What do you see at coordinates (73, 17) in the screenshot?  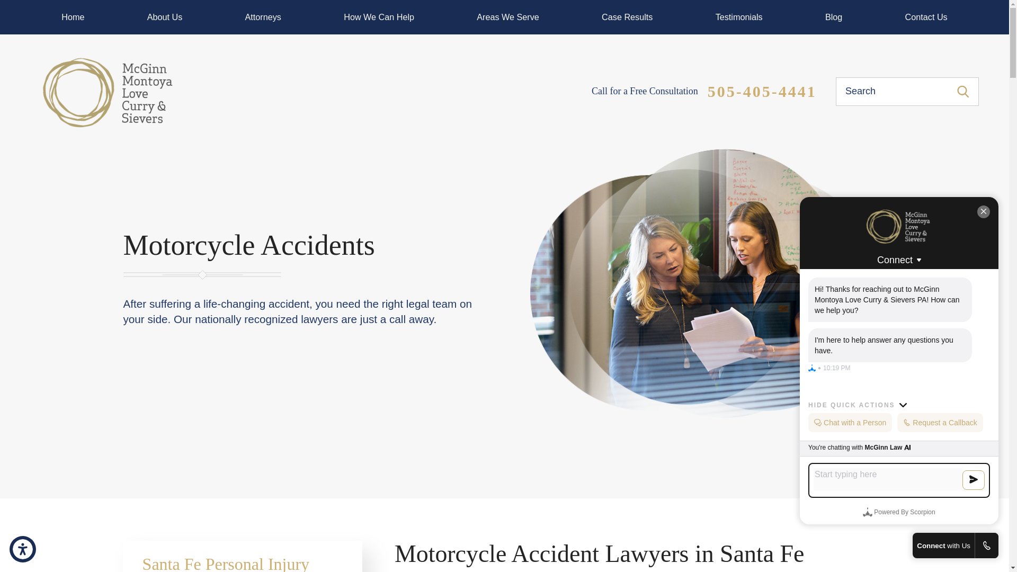 I see `Home` at bounding box center [73, 17].